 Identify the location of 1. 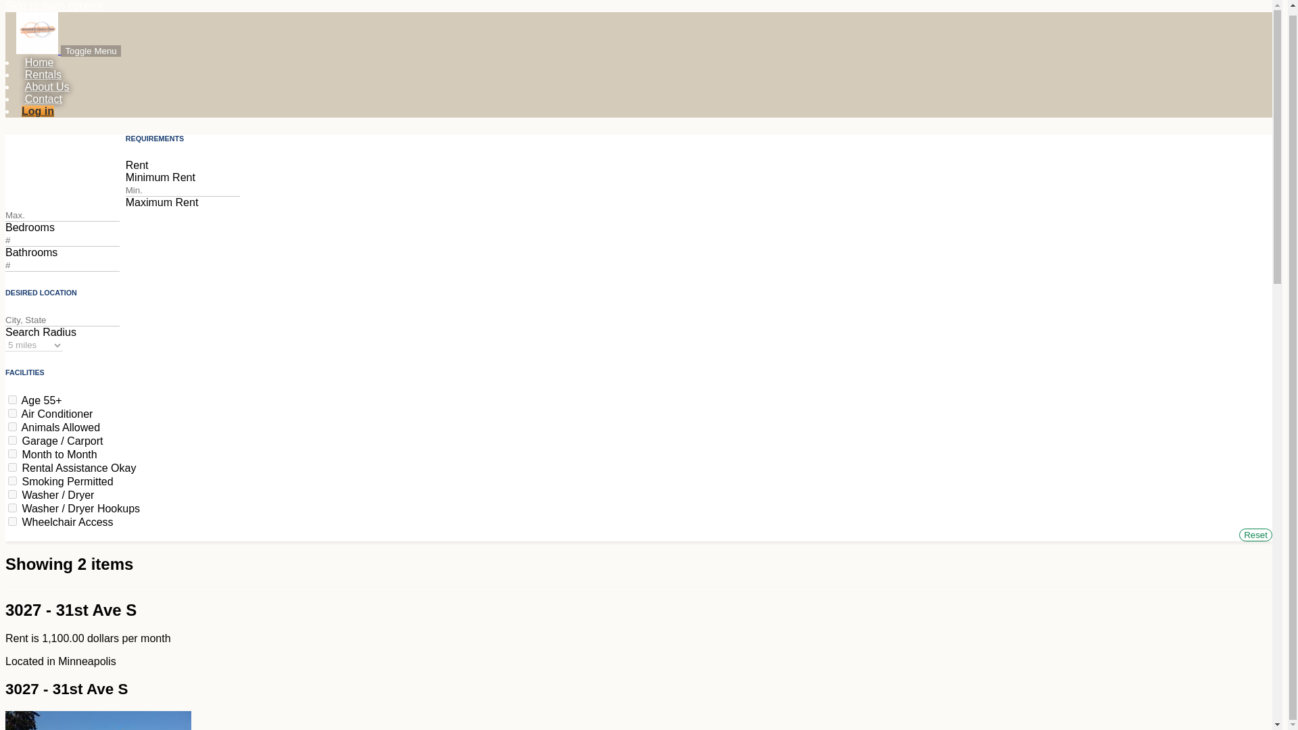
(12, 412).